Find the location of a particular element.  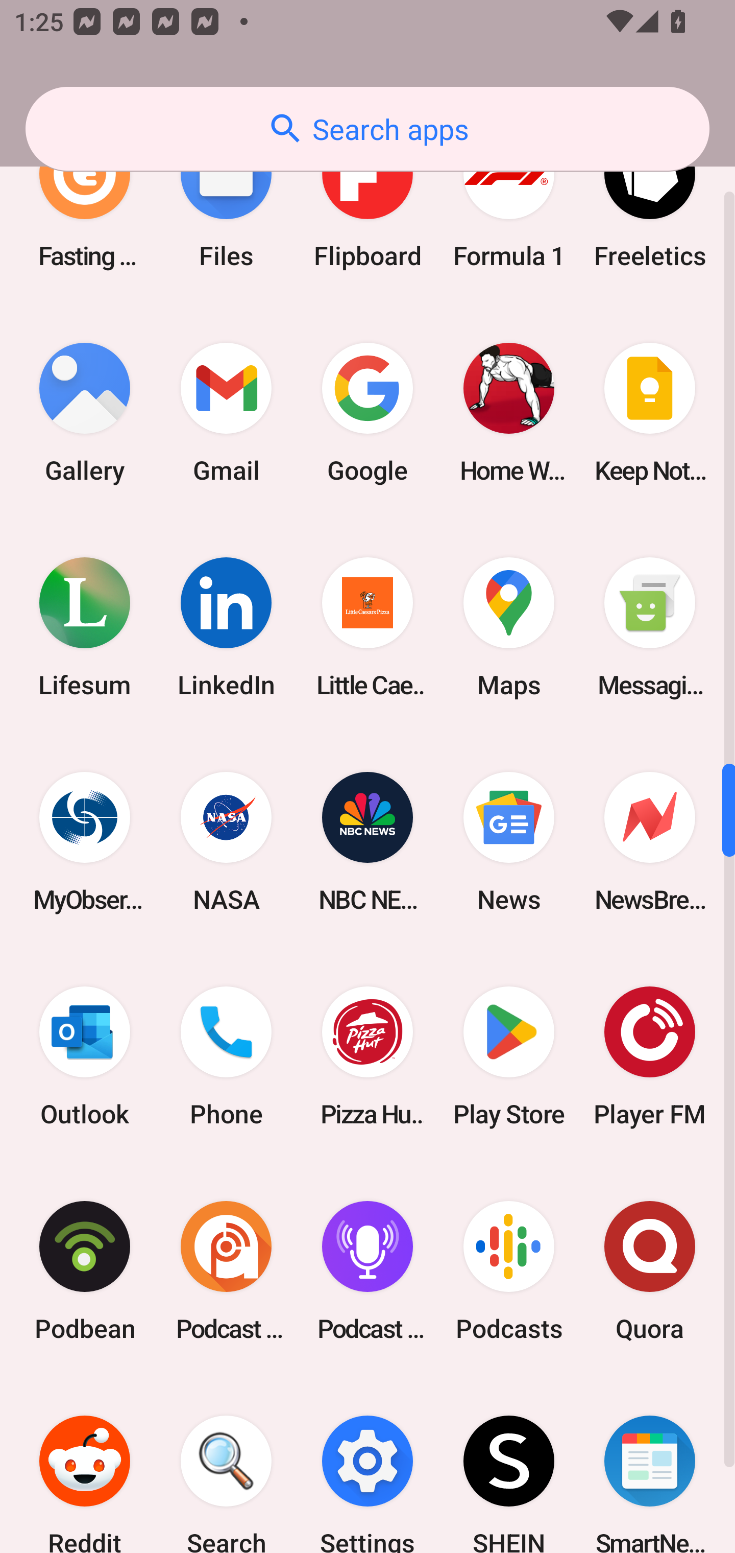

Formula 1 is located at coordinates (508, 204).